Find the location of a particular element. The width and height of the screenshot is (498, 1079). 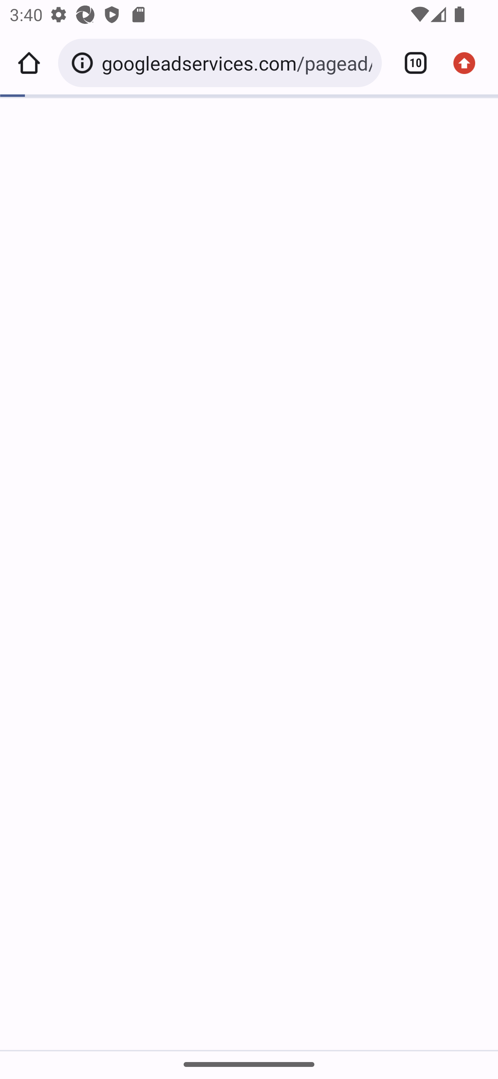

Switch or close tabs is located at coordinates (411, 63).